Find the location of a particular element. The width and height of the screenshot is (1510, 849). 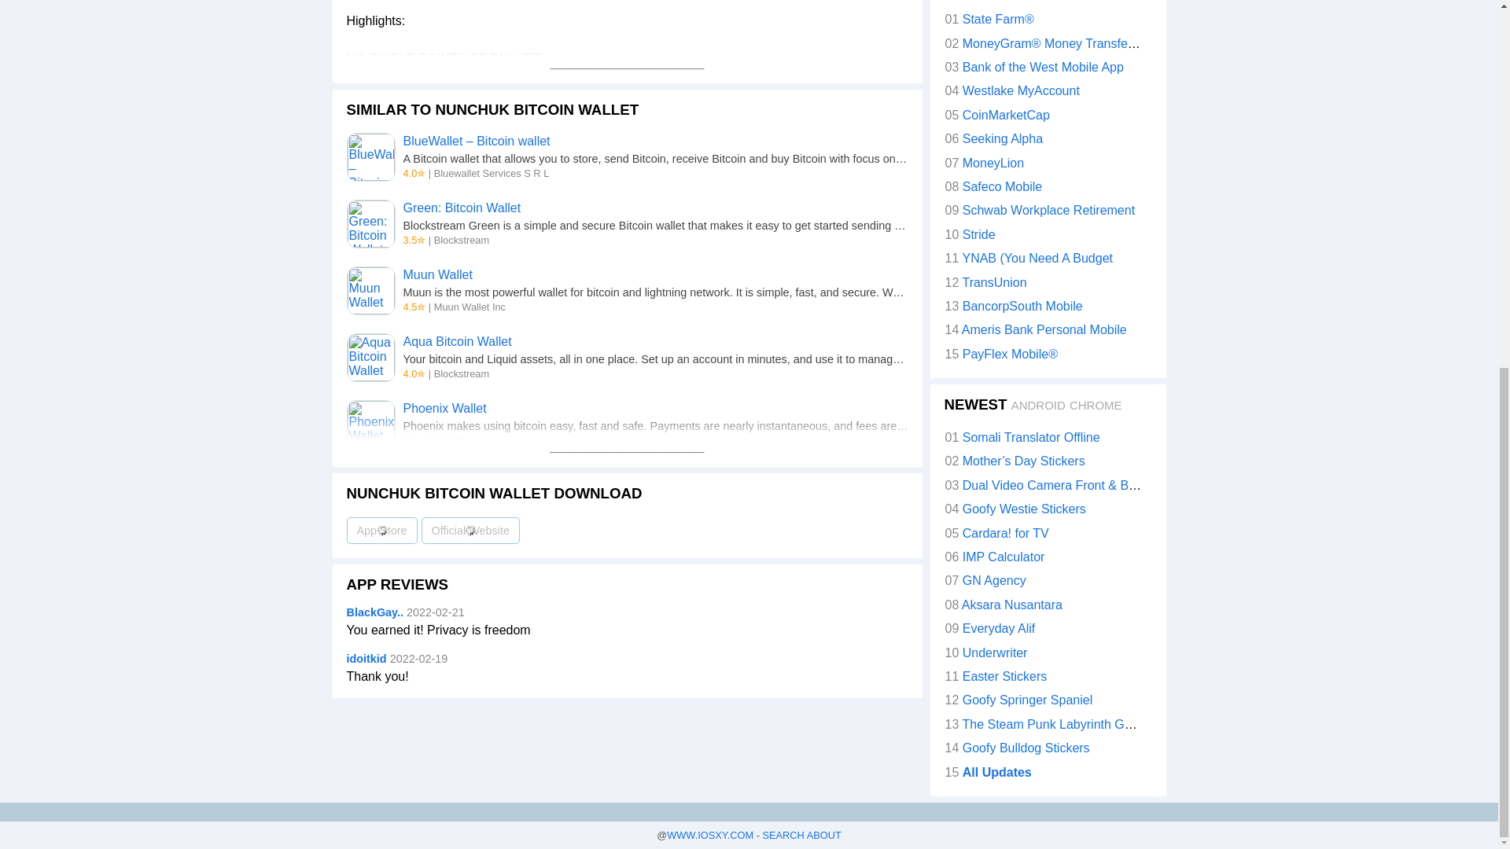

Bluewallet Services S R L is located at coordinates (492, 173).